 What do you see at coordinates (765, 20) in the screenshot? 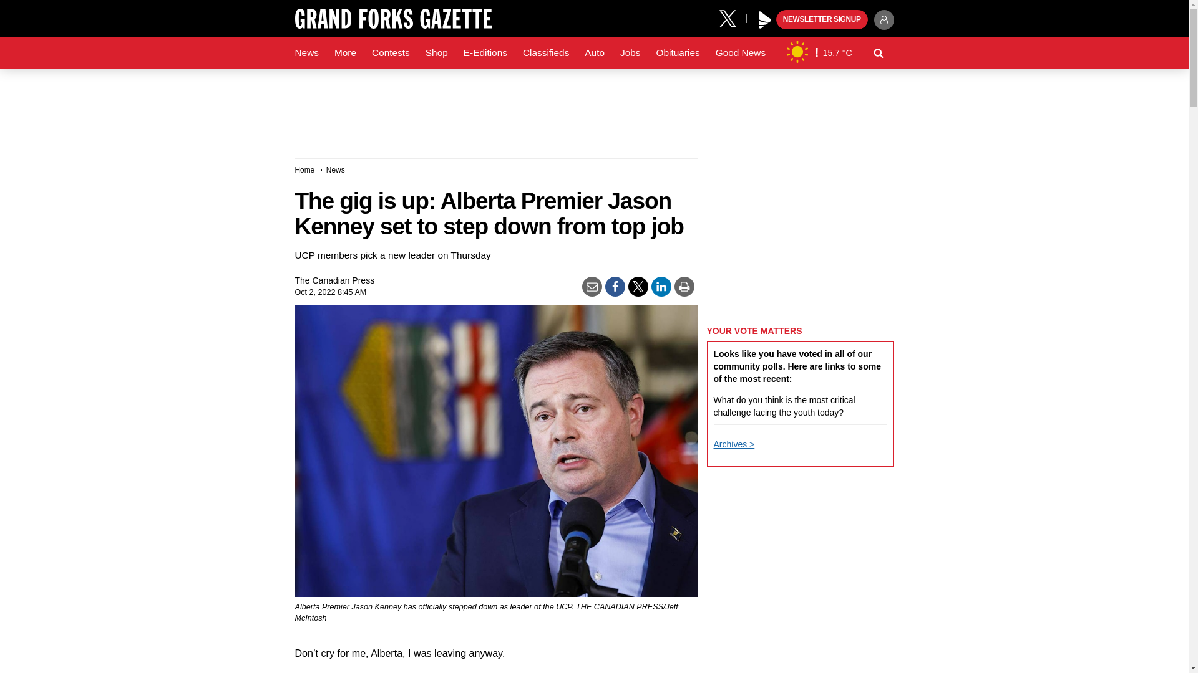
I see `Black Press Media` at bounding box center [765, 20].